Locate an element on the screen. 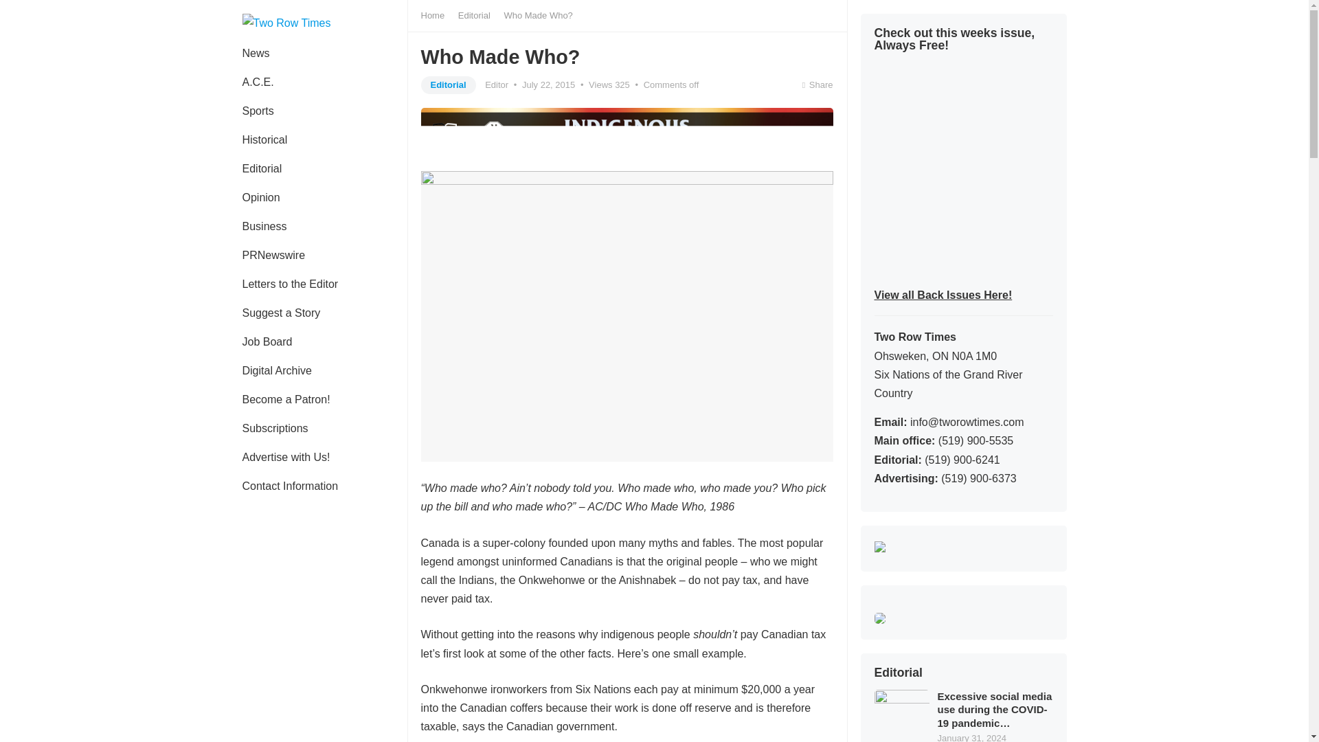  News is located at coordinates (256, 54).